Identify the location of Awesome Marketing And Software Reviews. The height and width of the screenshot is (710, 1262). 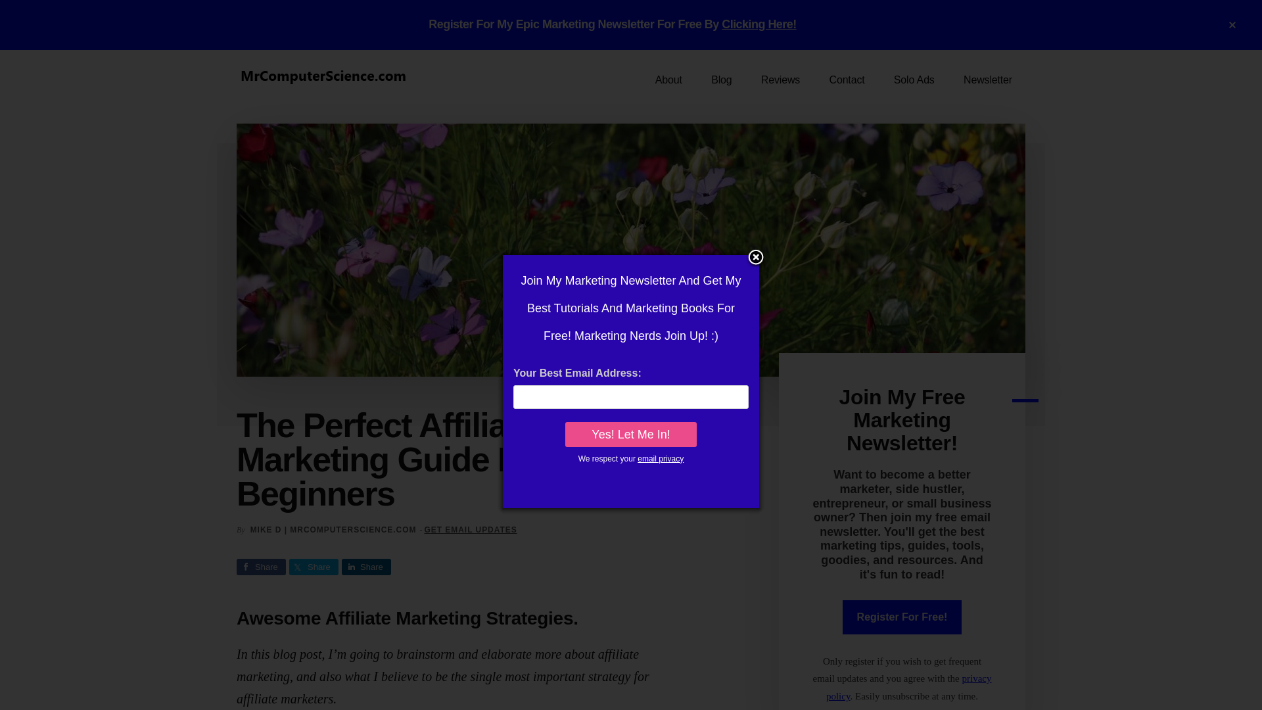
(780, 80).